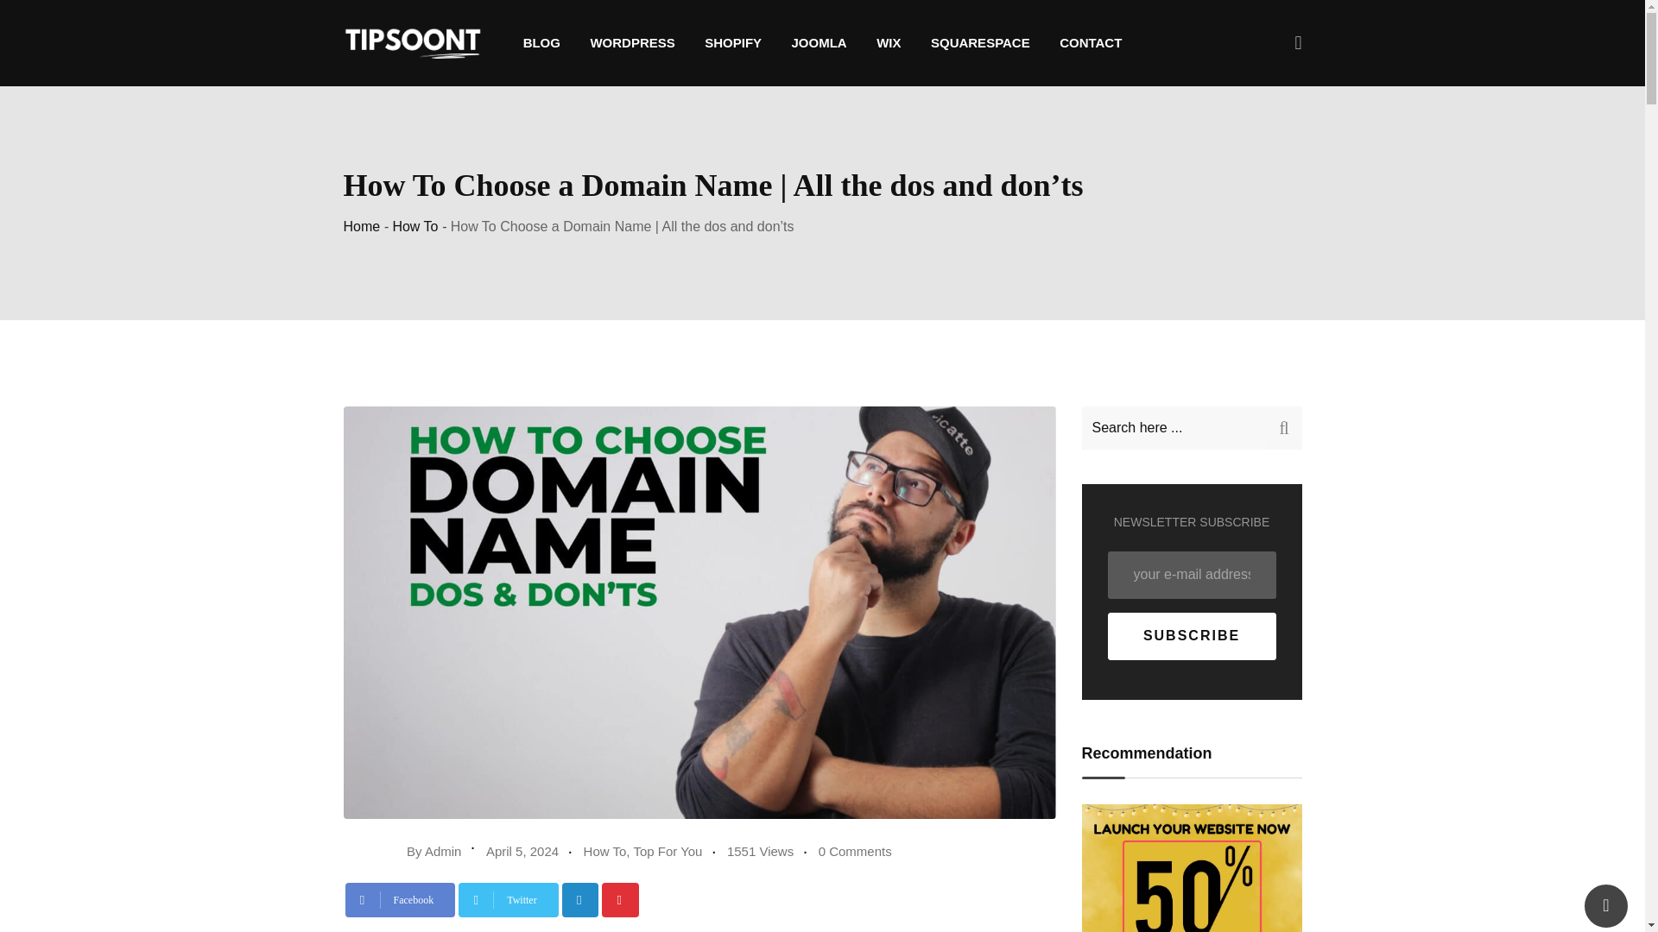  Describe the element at coordinates (604, 851) in the screenshot. I see `How To` at that location.